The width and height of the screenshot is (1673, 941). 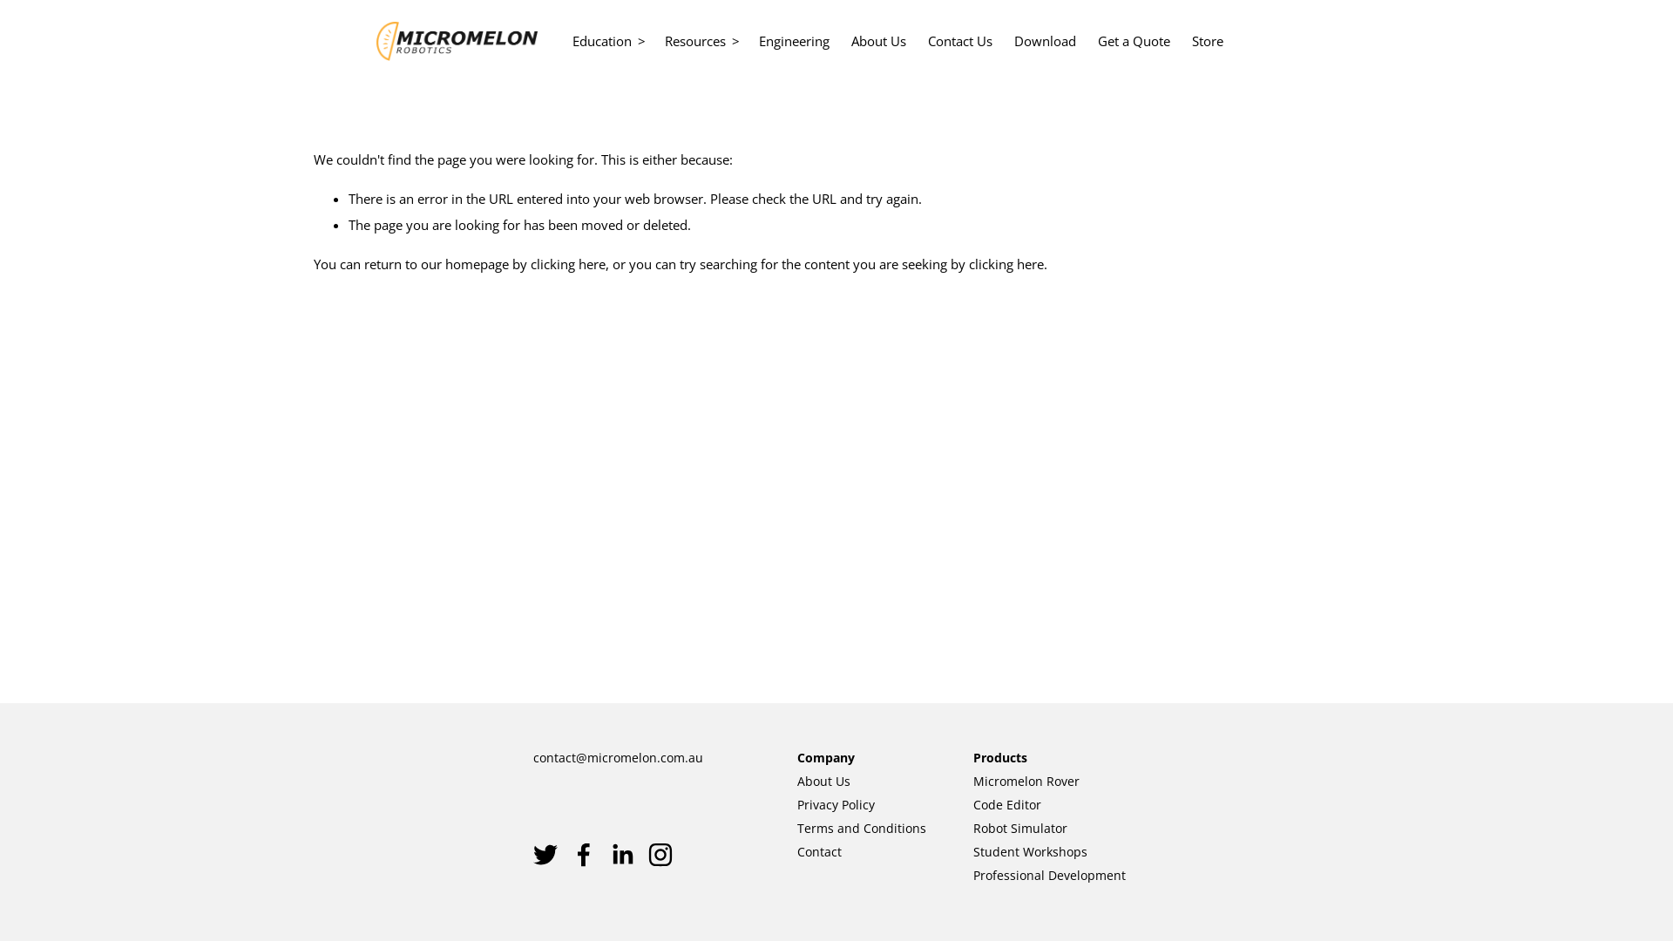 I want to click on Contact, so click(x=819, y=852).